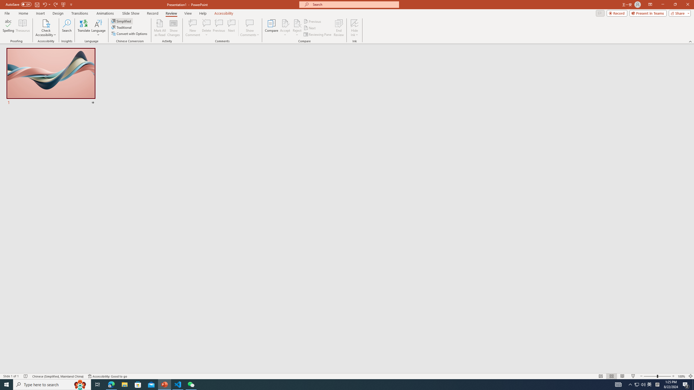 The image size is (694, 390). Describe the element at coordinates (108, 376) in the screenshot. I see `Accessibility Checker Accessibility: Good to go` at that location.